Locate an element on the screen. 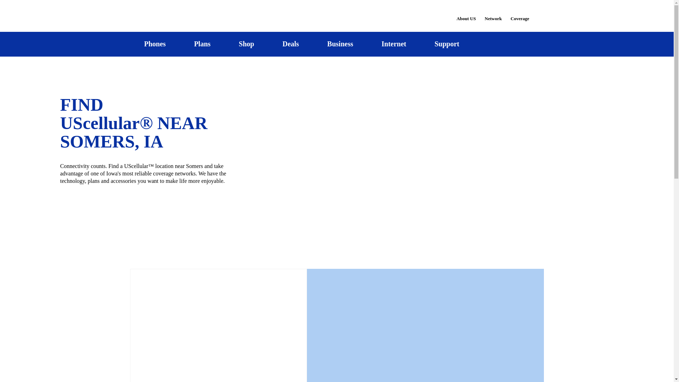 This screenshot has height=382, width=679. Phones is located at coordinates (155, 44).